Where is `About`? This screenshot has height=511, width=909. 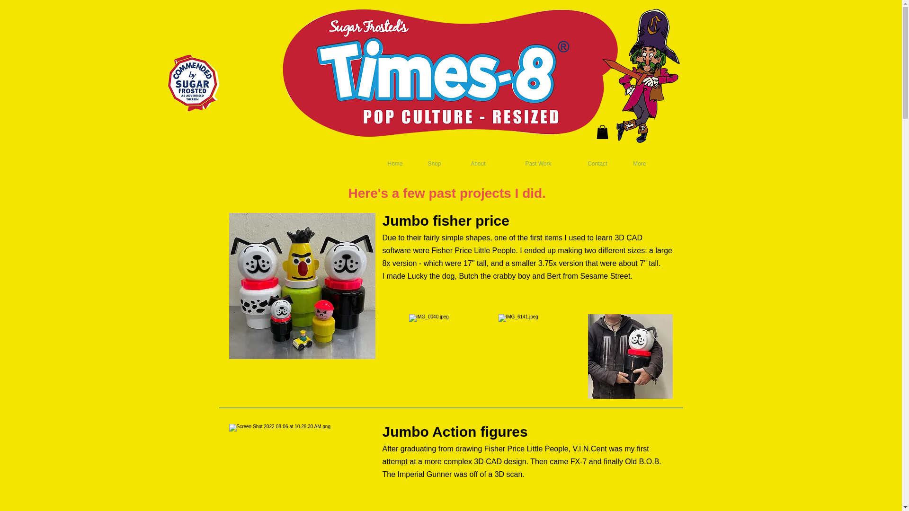
About is located at coordinates (470, 164).